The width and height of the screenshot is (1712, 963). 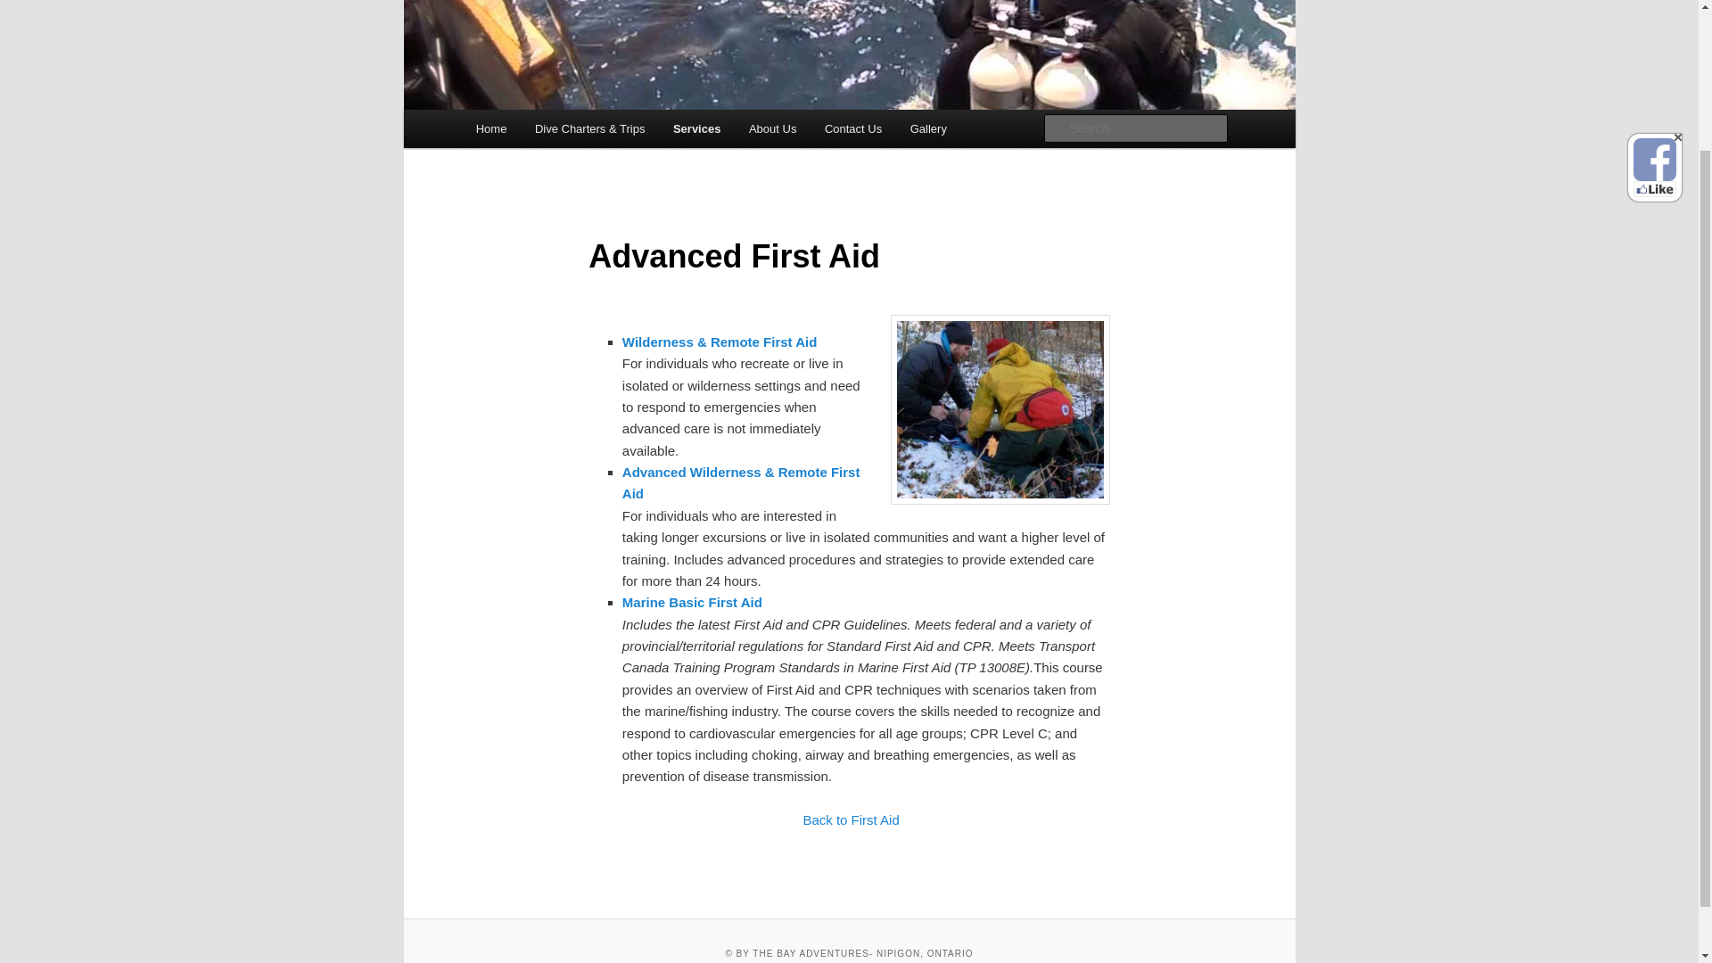 What do you see at coordinates (720, 342) in the screenshot?
I see `Wilderness Remote First Aid` at bounding box center [720, 342].